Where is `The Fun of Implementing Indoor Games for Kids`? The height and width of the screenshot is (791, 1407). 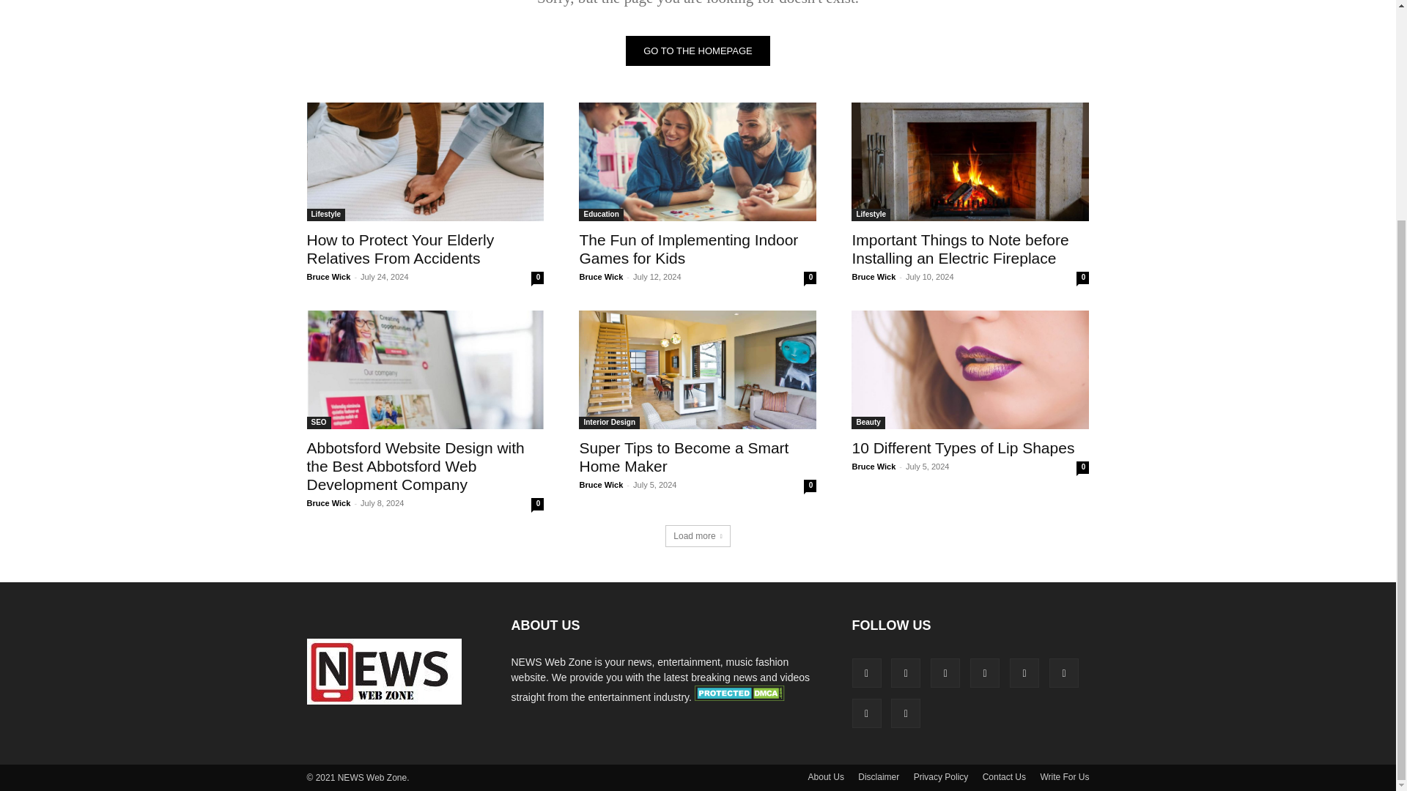 The Fun of Implementing Indoor Games for Kids is located at coordinates (697, 162).